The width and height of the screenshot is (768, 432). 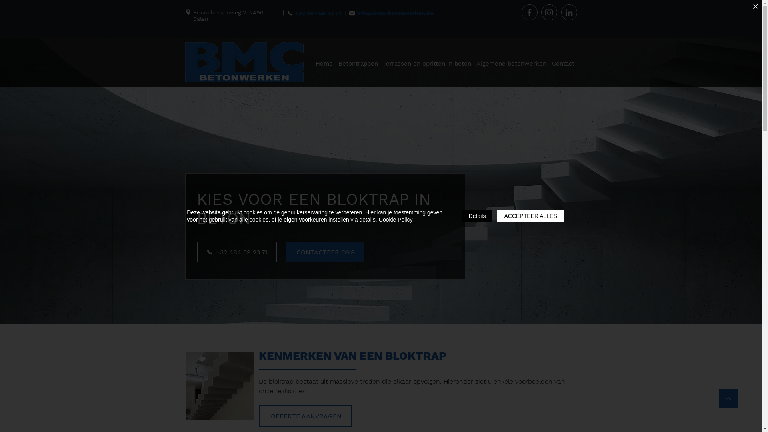 I want to click on info@bmc-betonwerken.be, so click(x=393, y=13).